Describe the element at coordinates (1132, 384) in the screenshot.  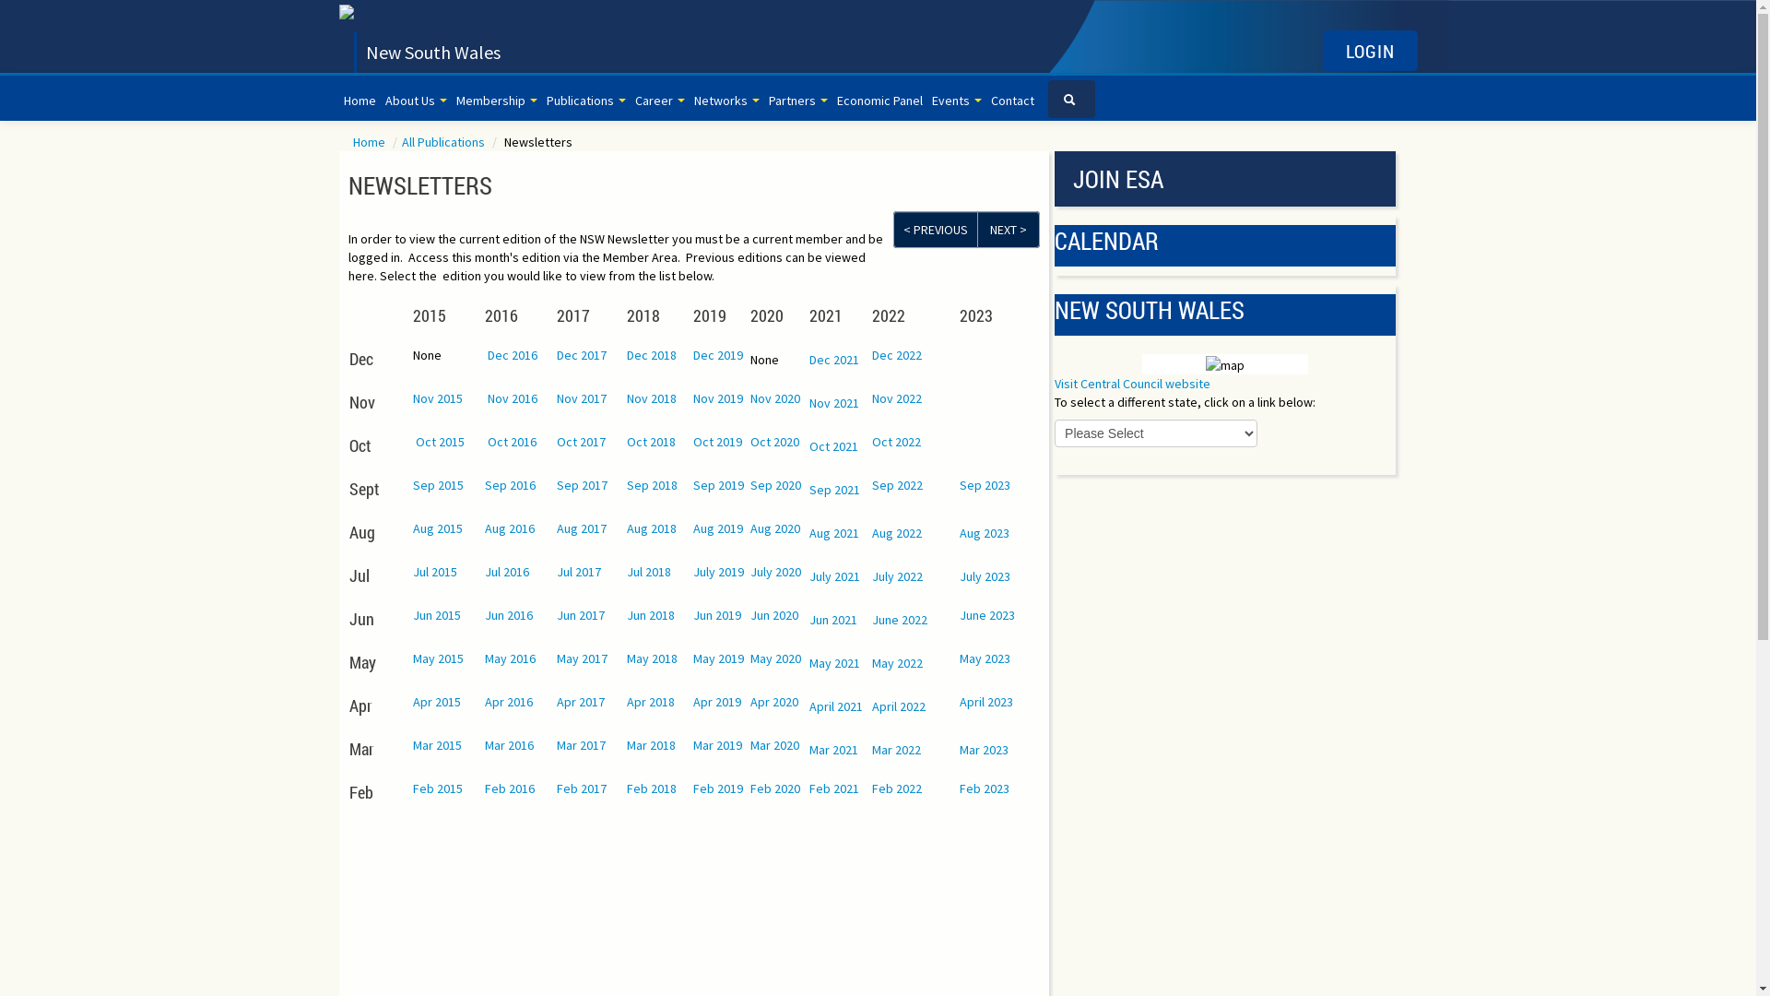
I see `Visit Central Council website` at that location.